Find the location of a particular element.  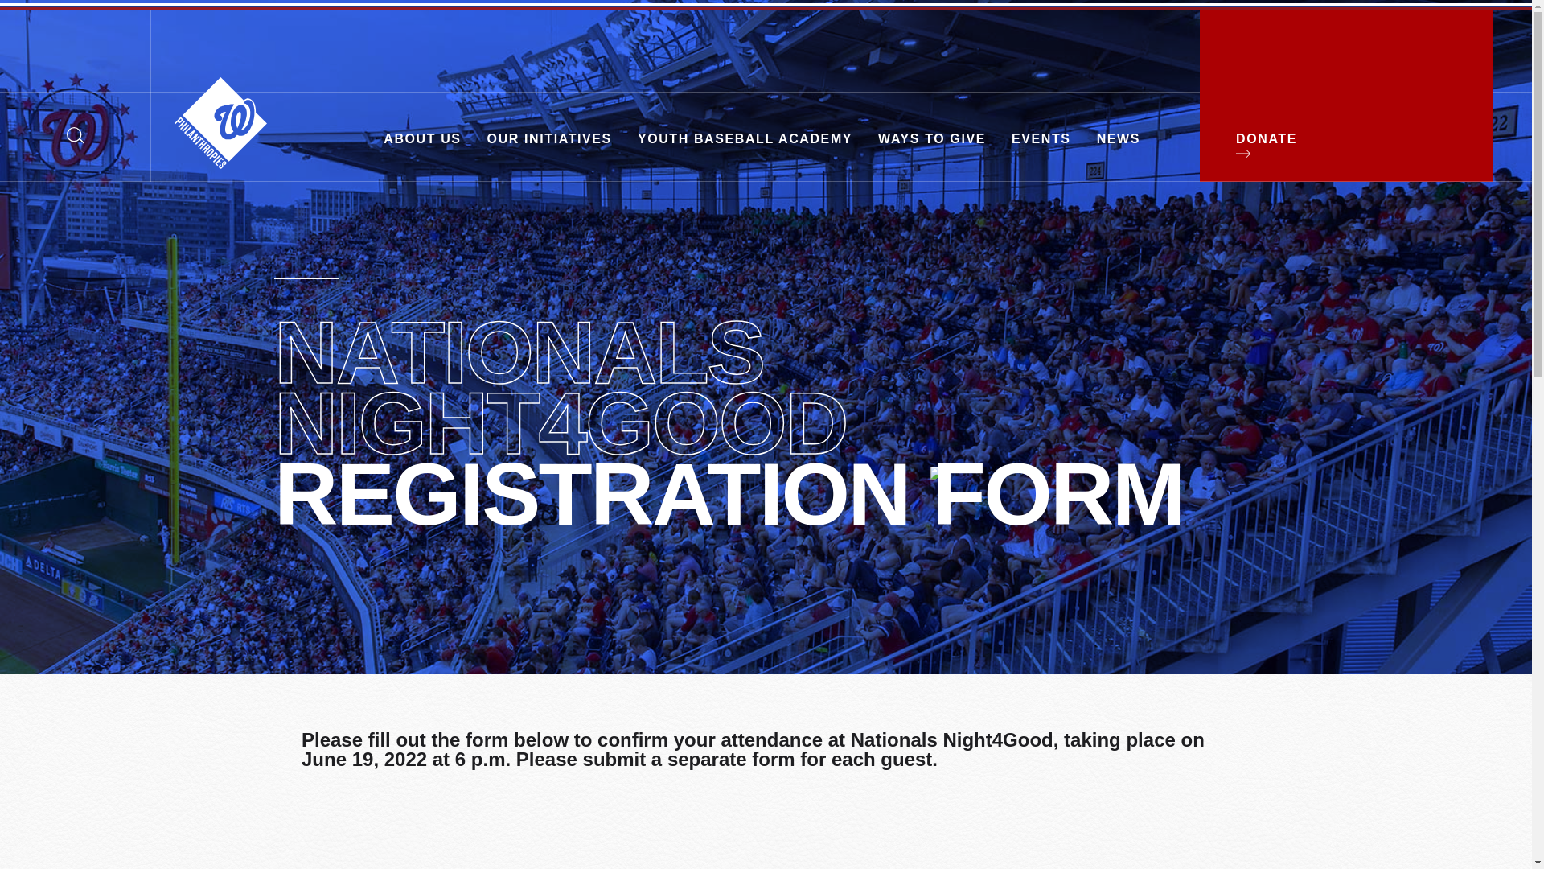

ABOUT US is located at coordinates (421, 137).